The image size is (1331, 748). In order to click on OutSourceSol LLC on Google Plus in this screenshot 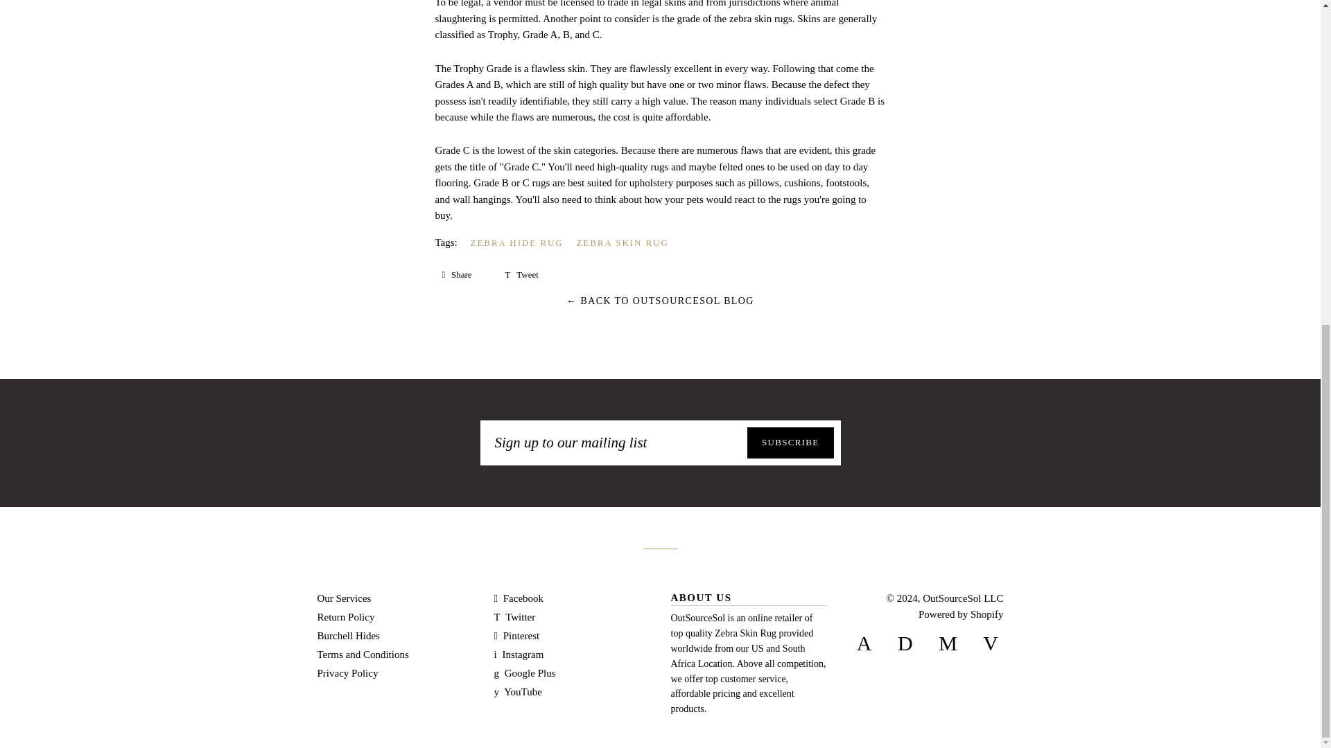, I will do `click(524, 673)`.